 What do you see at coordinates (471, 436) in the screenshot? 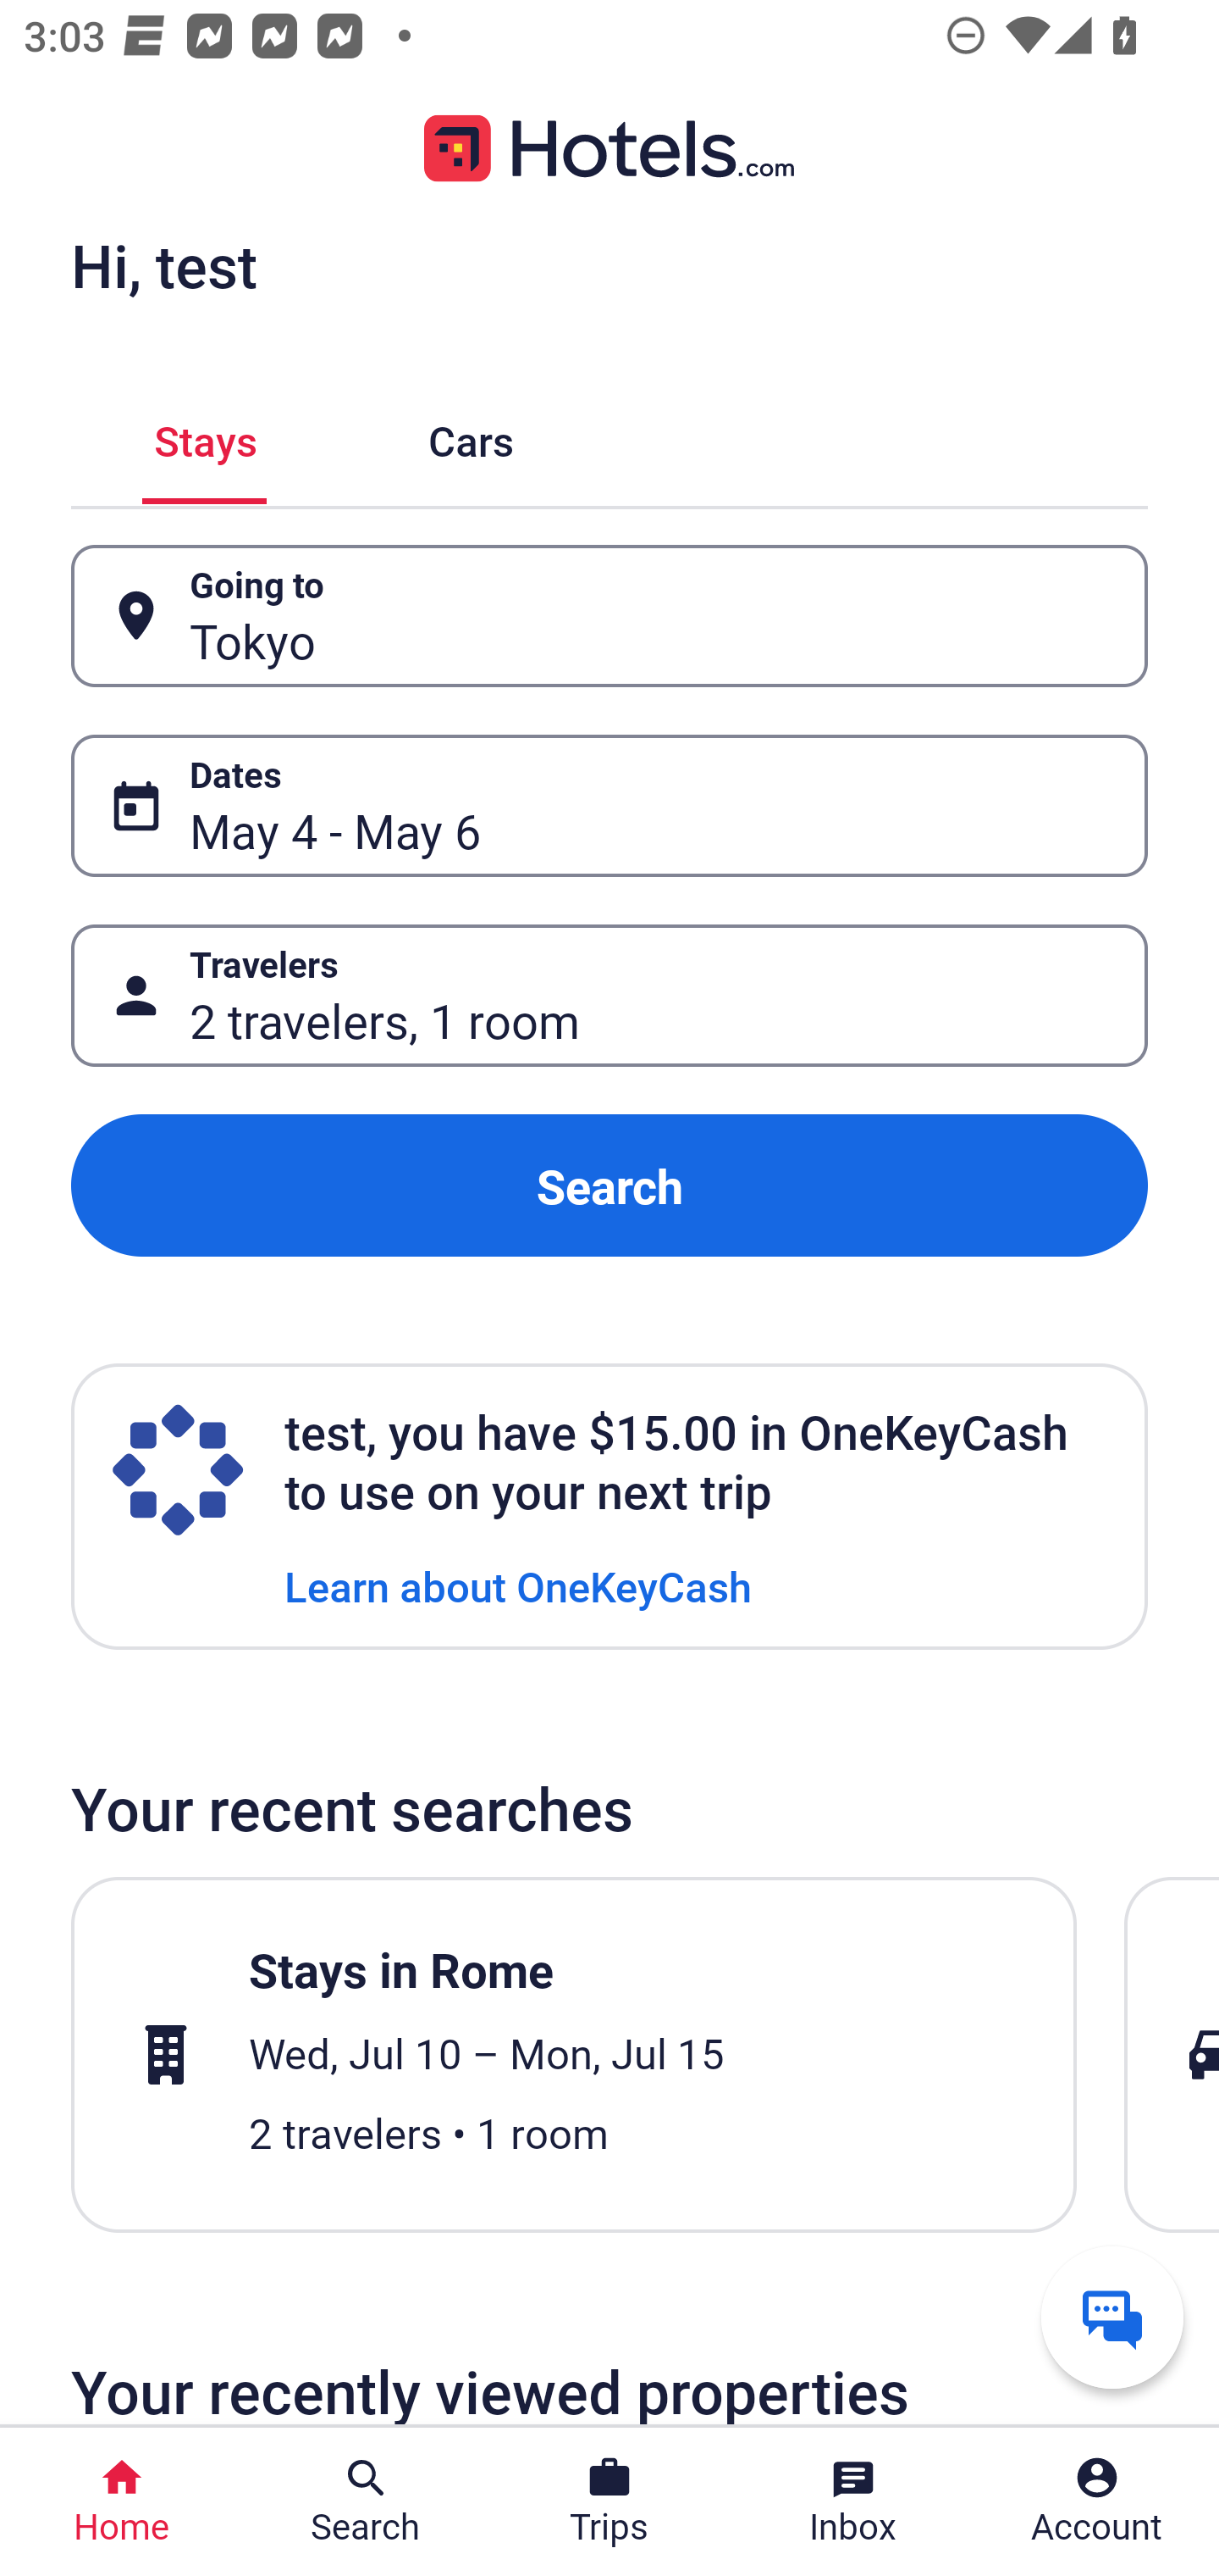
I see `Cars` at bounding box center [471, 436].